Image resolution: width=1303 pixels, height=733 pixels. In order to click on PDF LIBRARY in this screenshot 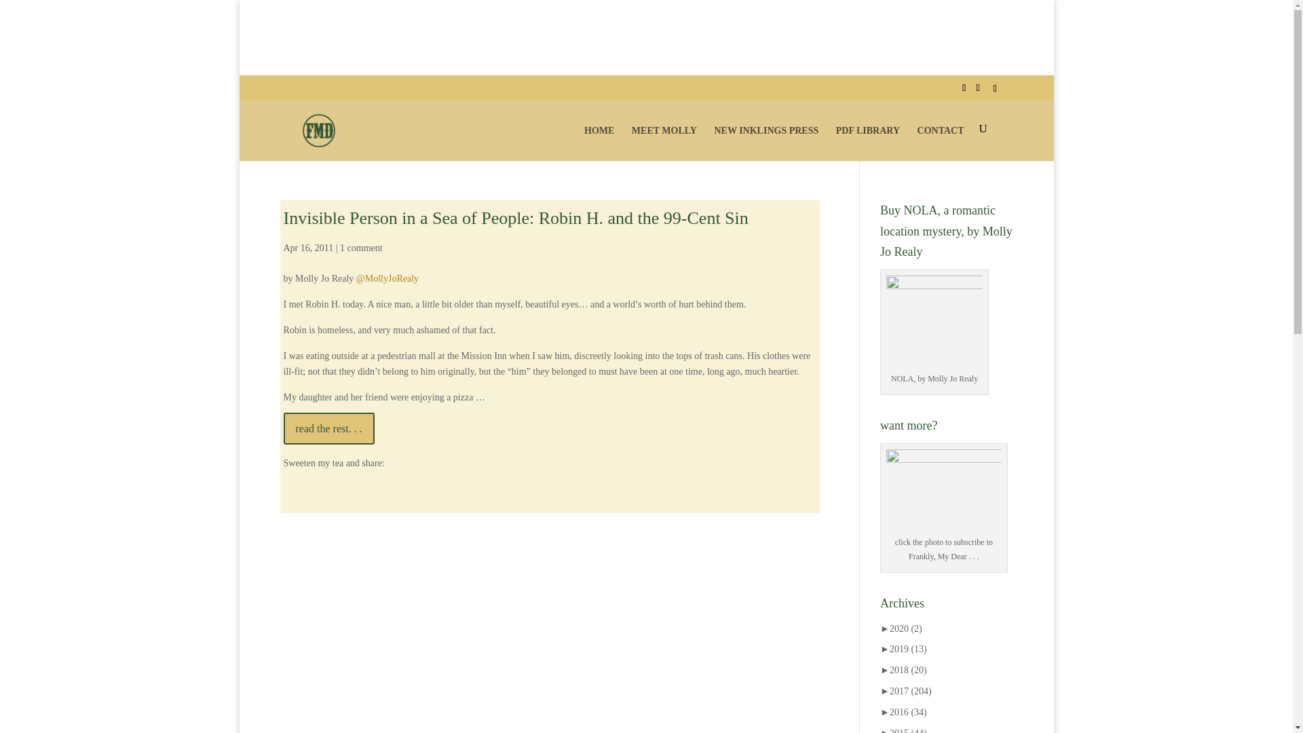, I will do `click(868, 141)`.